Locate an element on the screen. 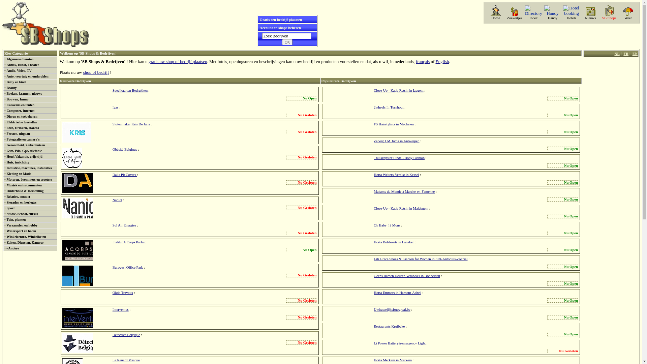  Kleding en Mode is located at coordinates (19, 174).